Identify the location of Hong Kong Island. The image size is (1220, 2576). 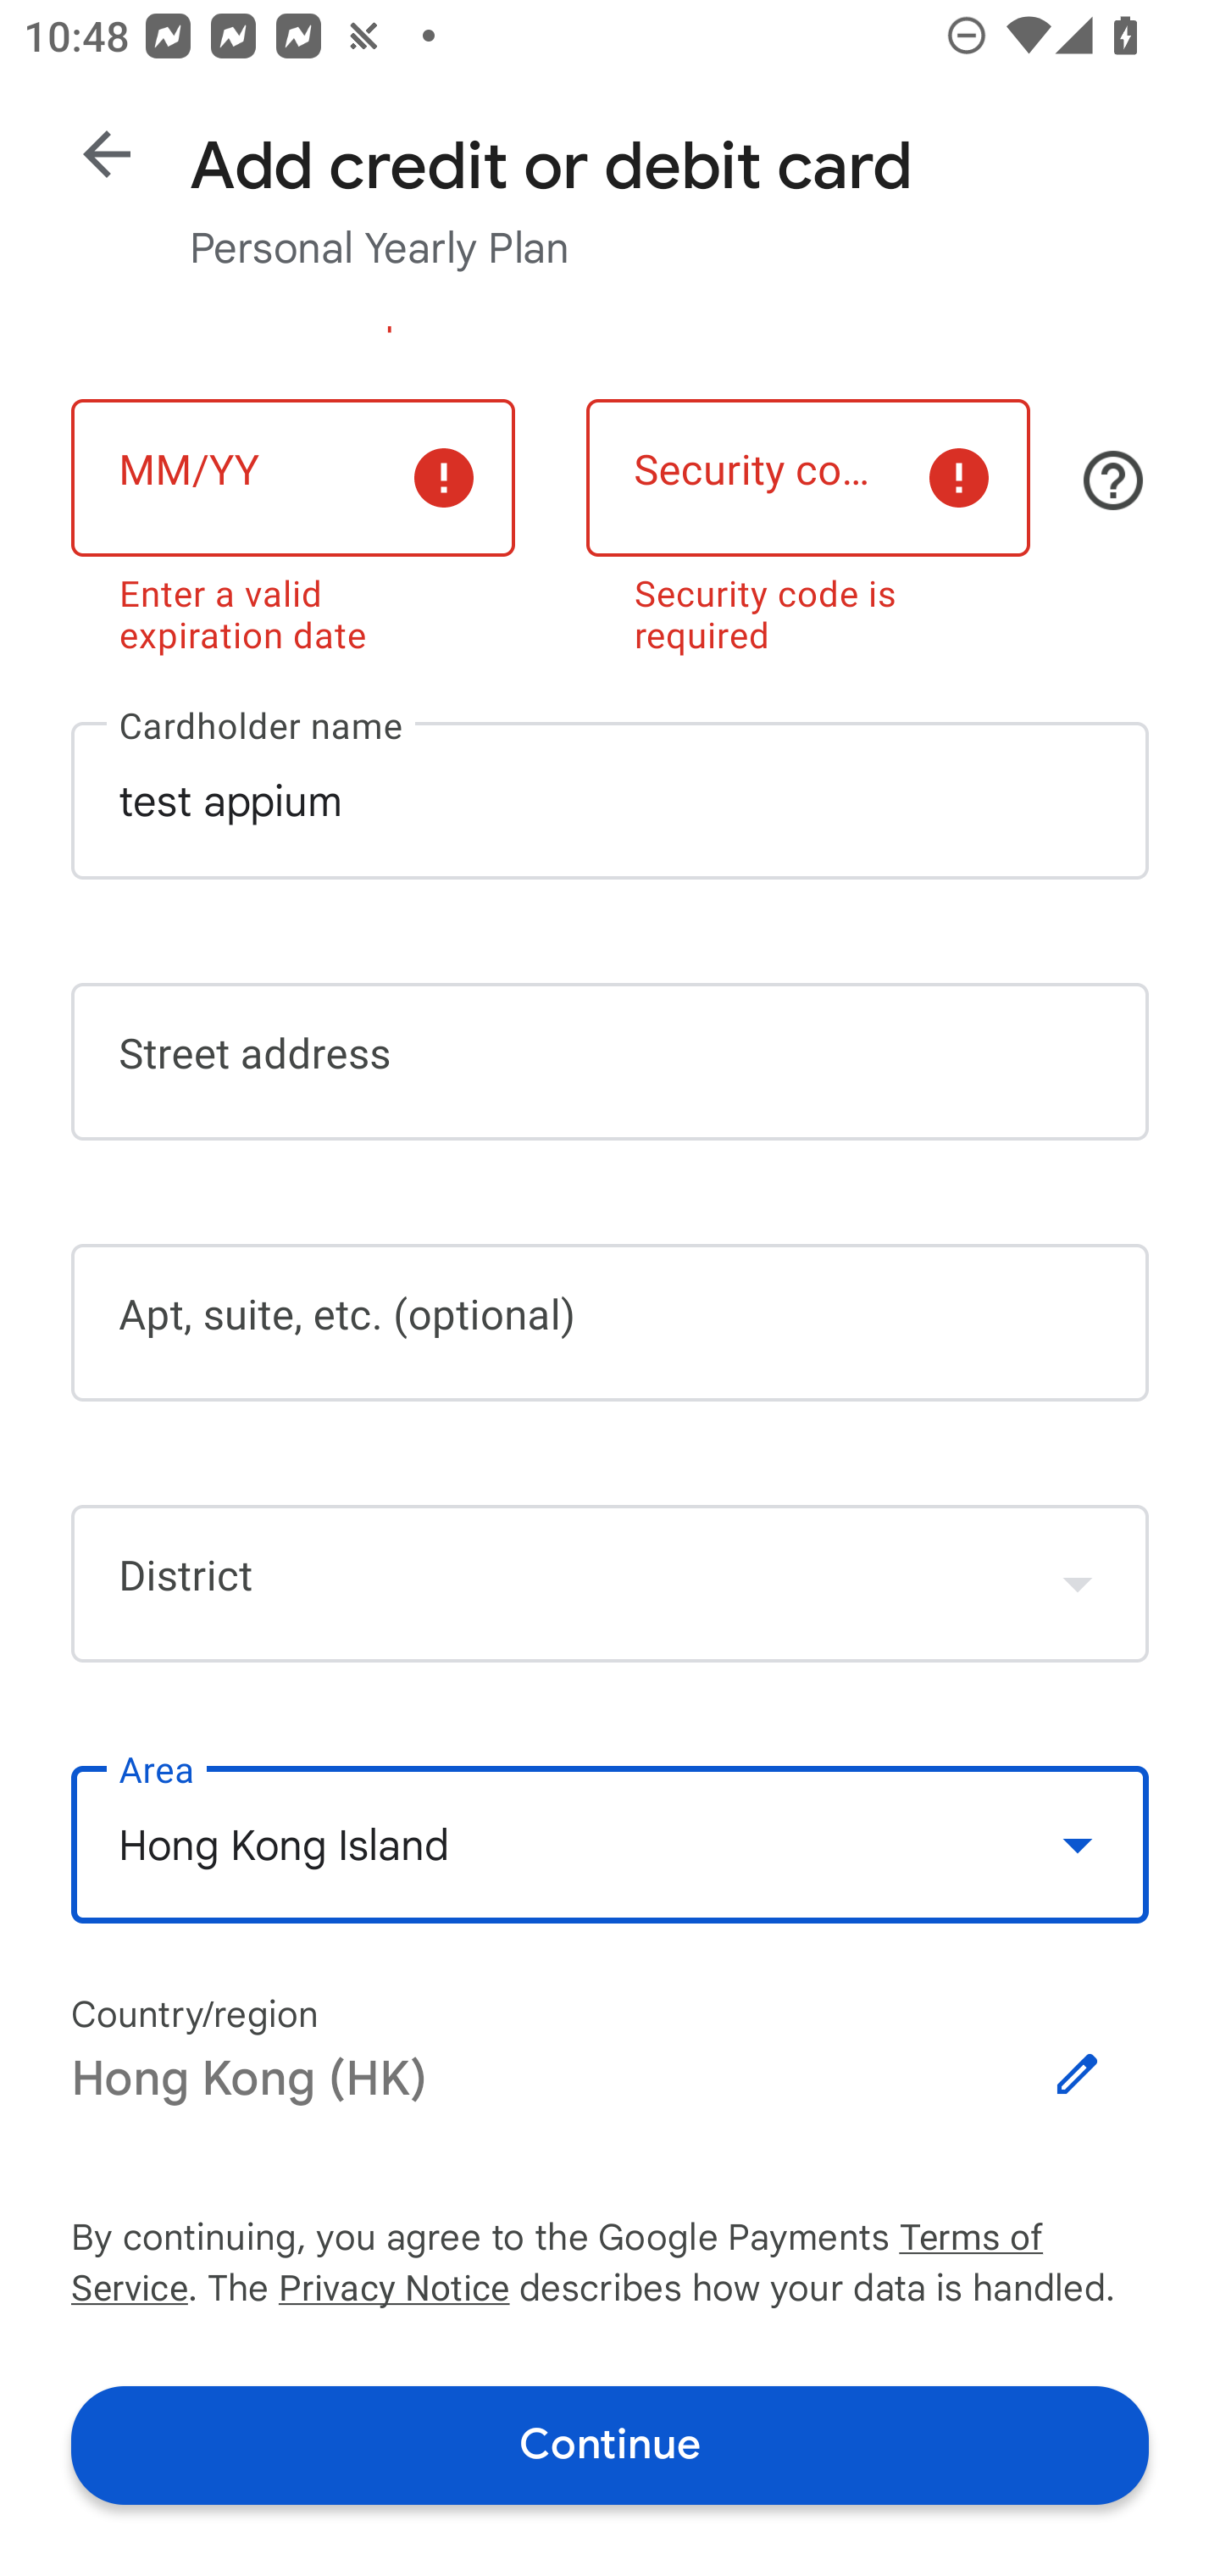
(610, 1846).